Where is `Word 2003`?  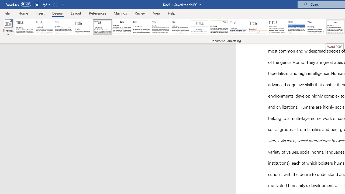
Word 2003 is located at coordinates (335, 47).